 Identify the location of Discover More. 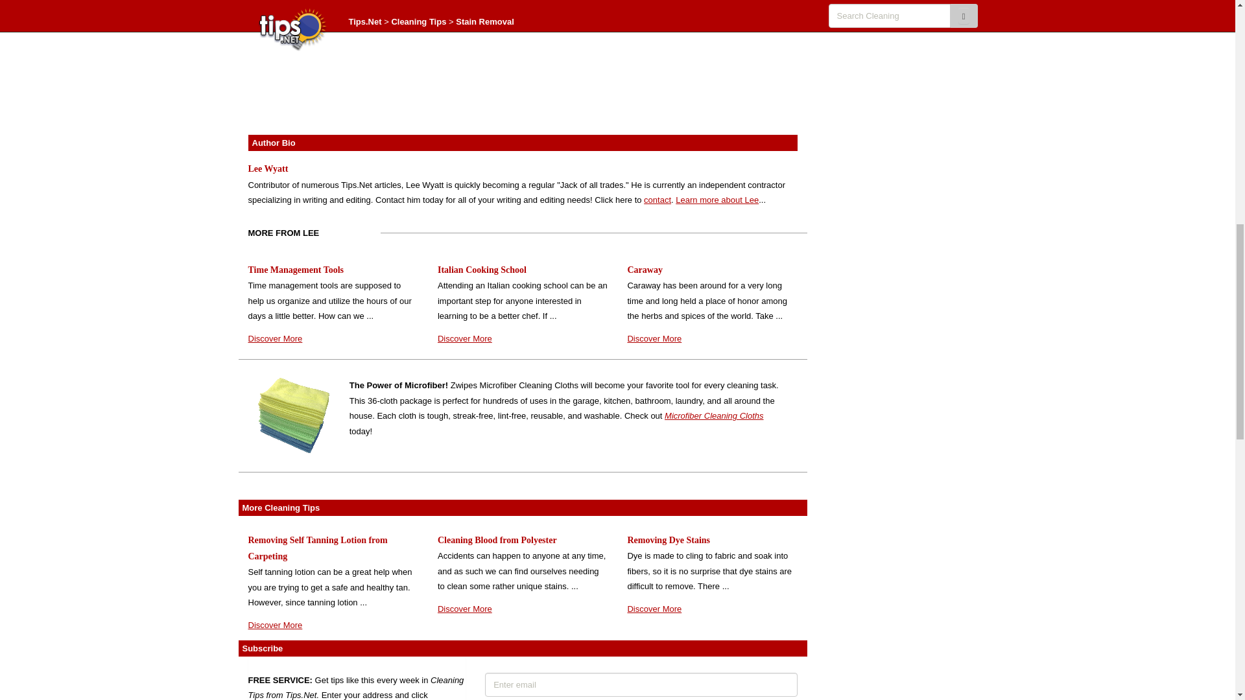
(464, 338).